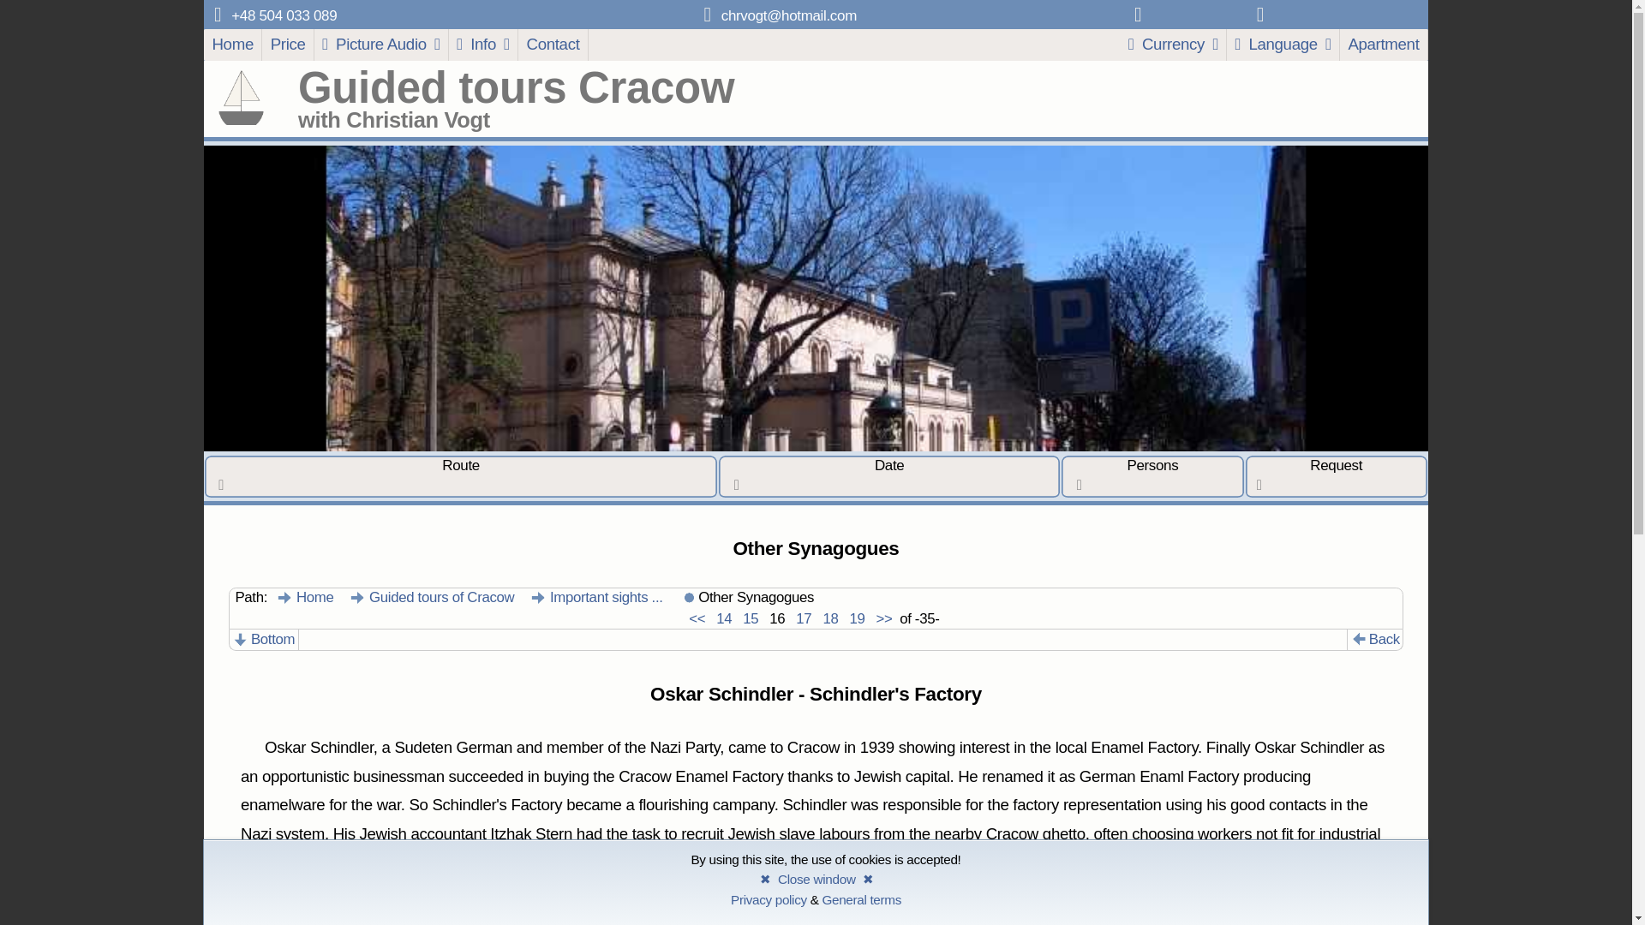 The width and height of the screenshot is (1645, 925). I want to click on Info, so click(483, 45).